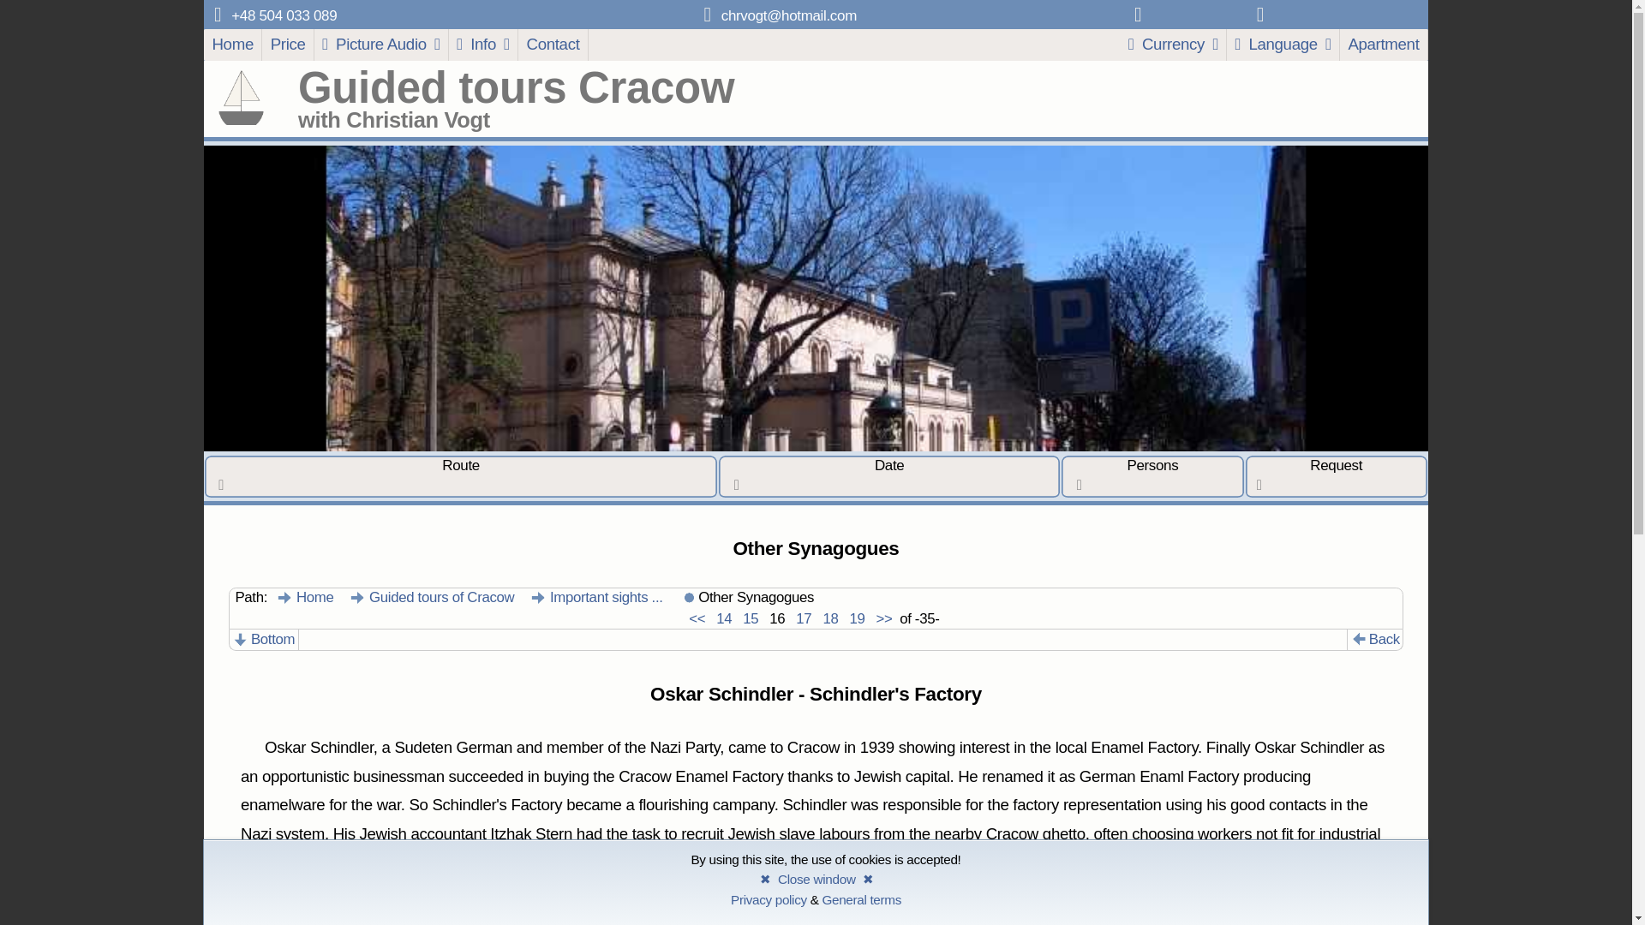 The width and height of the screenshot is (1645, 925). I want to click on Info, so click(483, 45).